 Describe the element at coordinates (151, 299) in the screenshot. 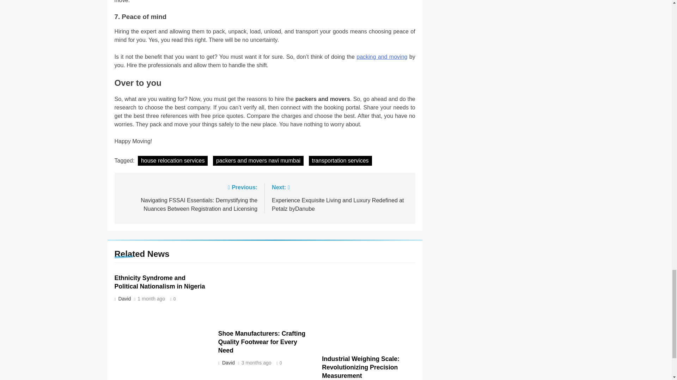

I see `1 month ago` at that location.